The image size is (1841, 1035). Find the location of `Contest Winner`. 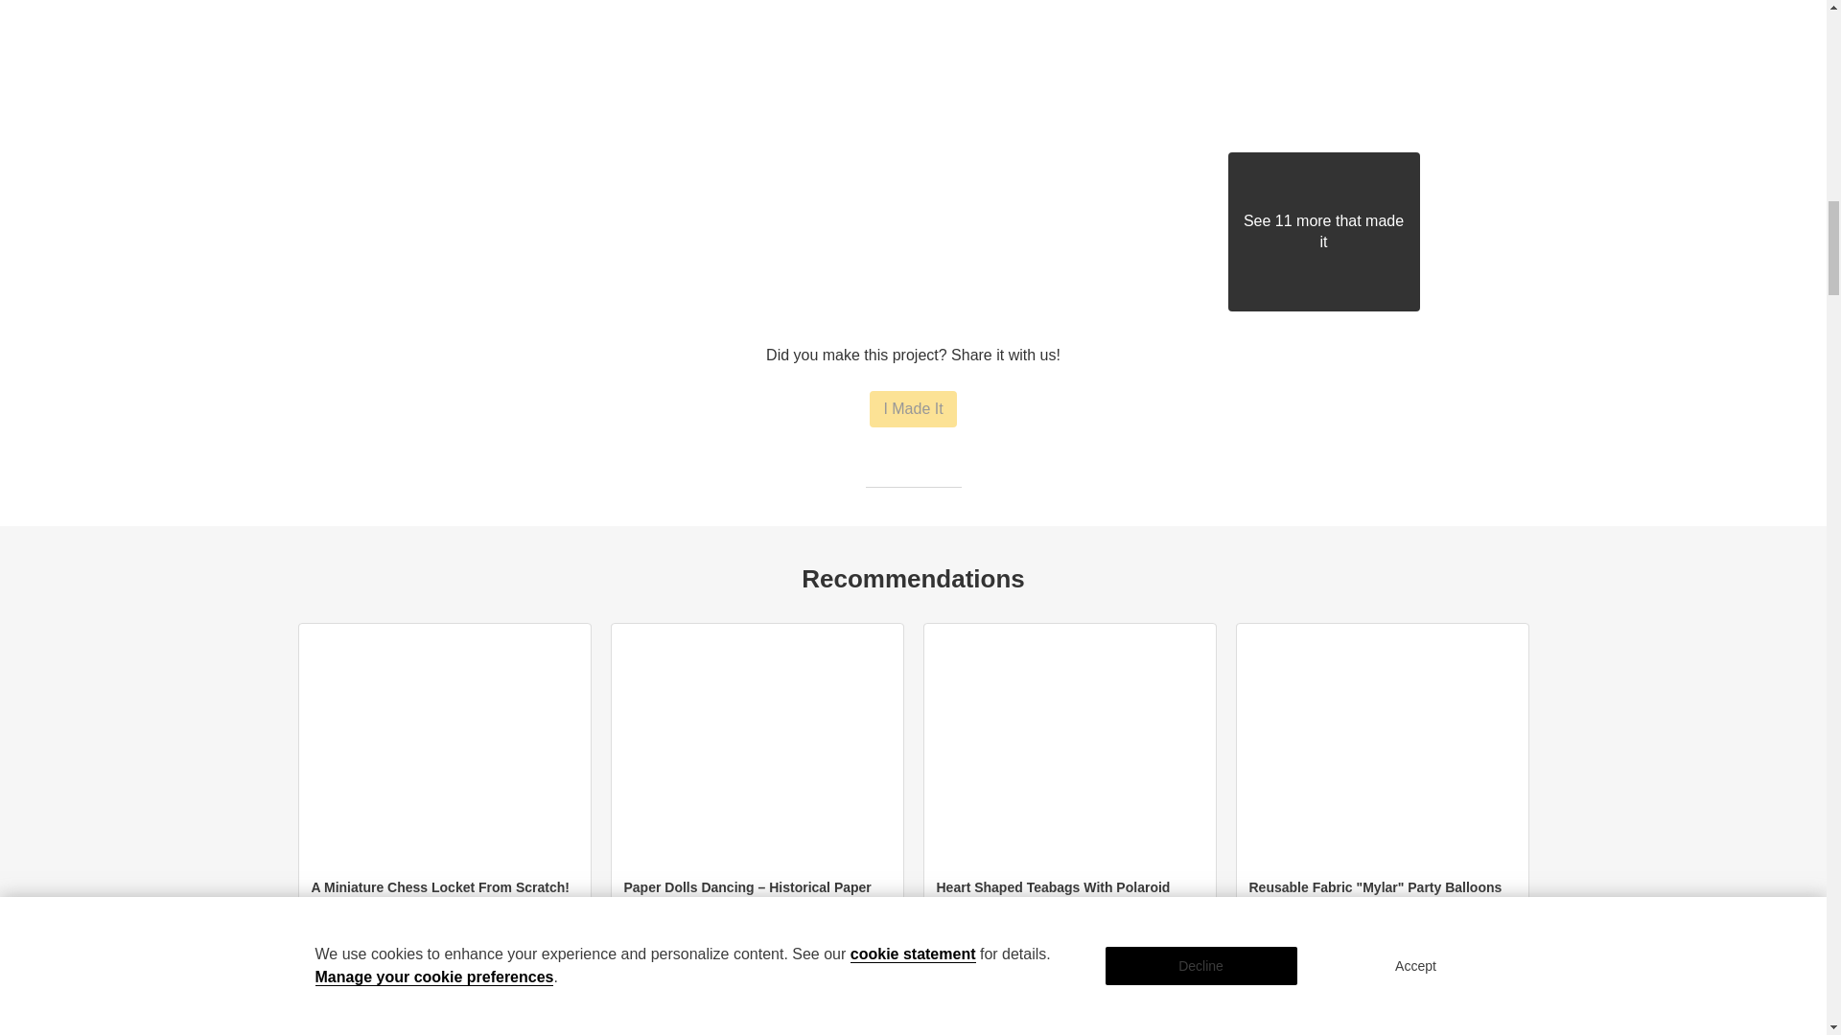

Contest Winner is located at coordinates (629, 959).